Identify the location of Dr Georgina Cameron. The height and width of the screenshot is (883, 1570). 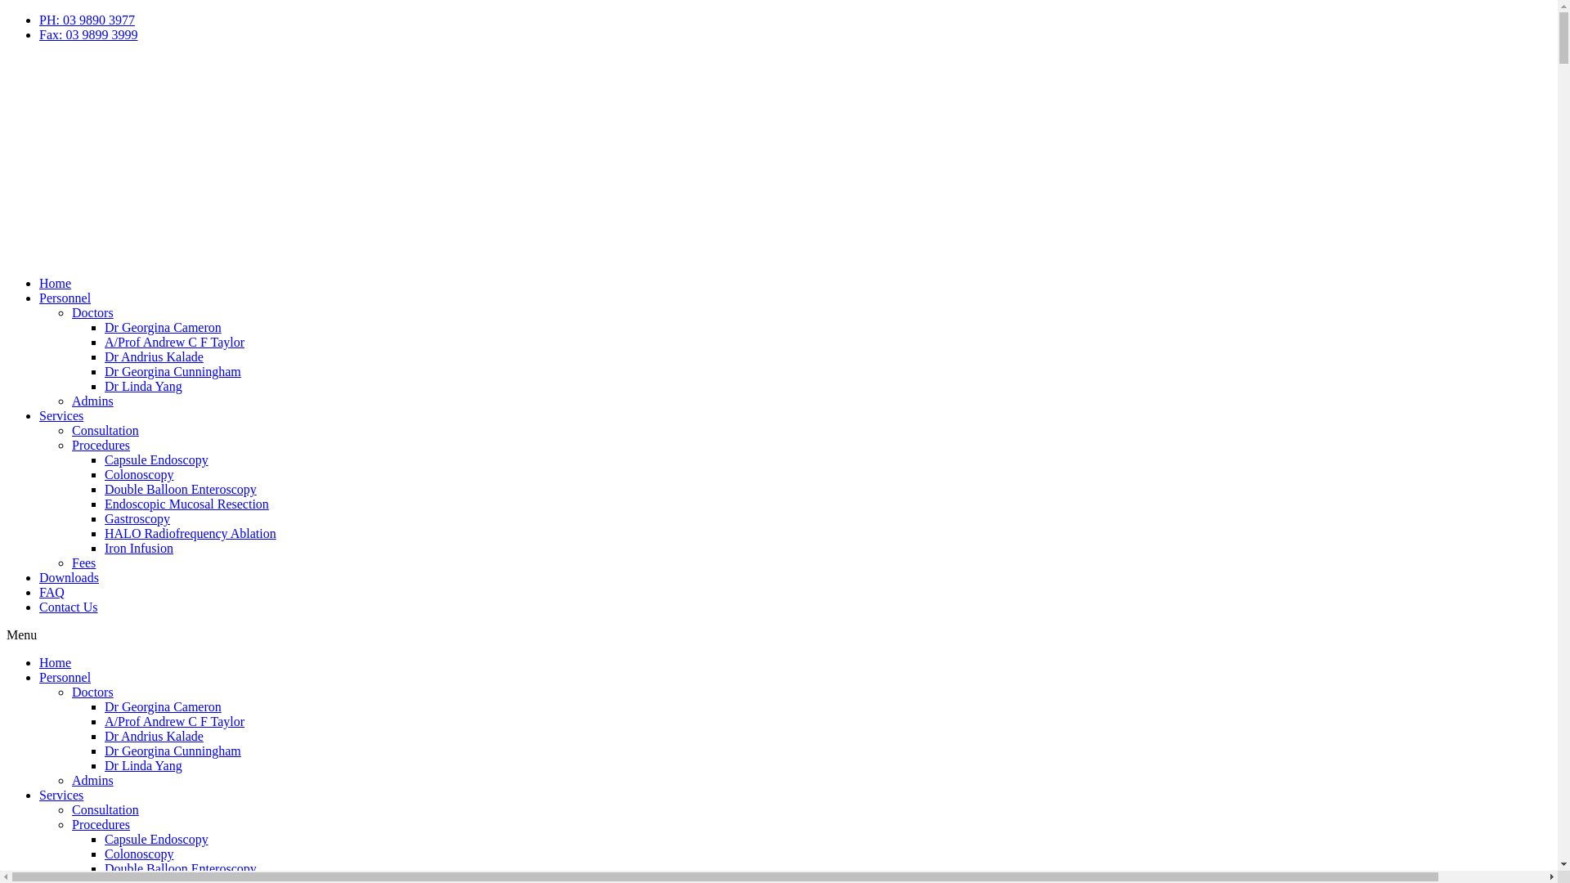
(164, 706).